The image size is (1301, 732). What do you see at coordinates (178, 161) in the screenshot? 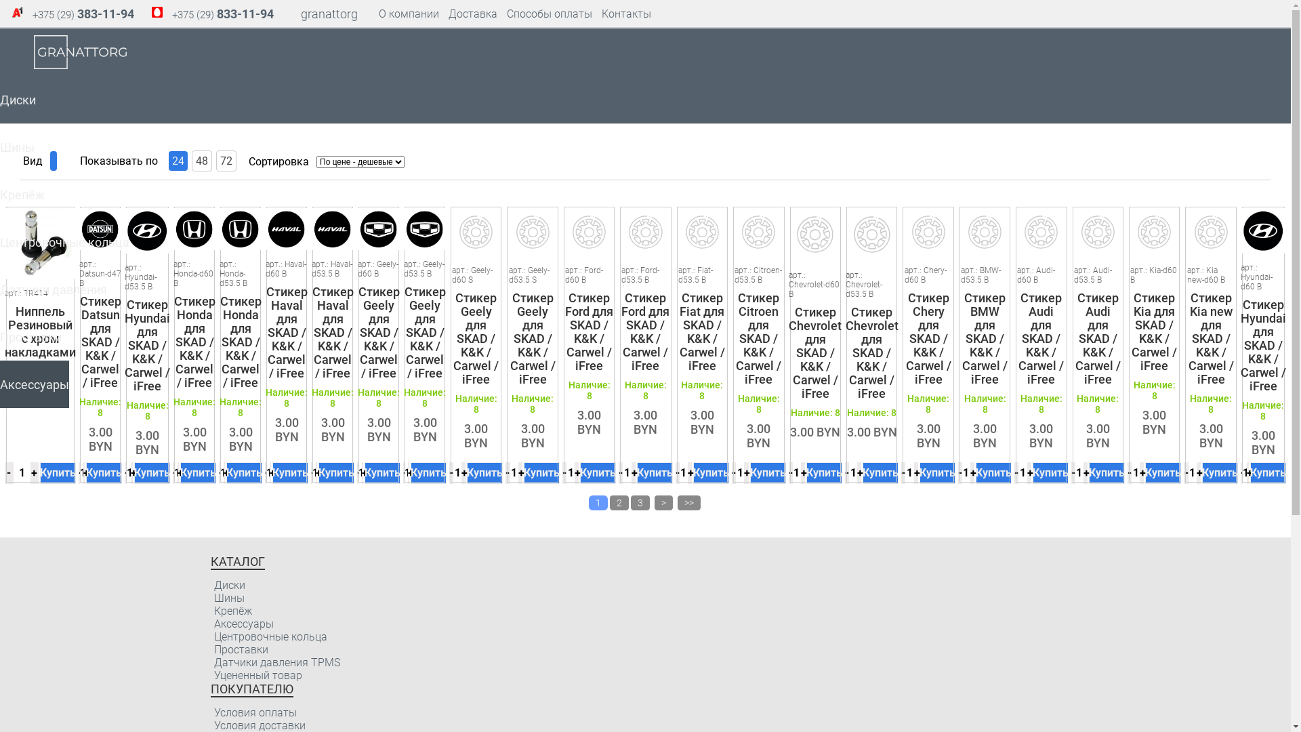
I see `24` at bounding box center [178, 161].